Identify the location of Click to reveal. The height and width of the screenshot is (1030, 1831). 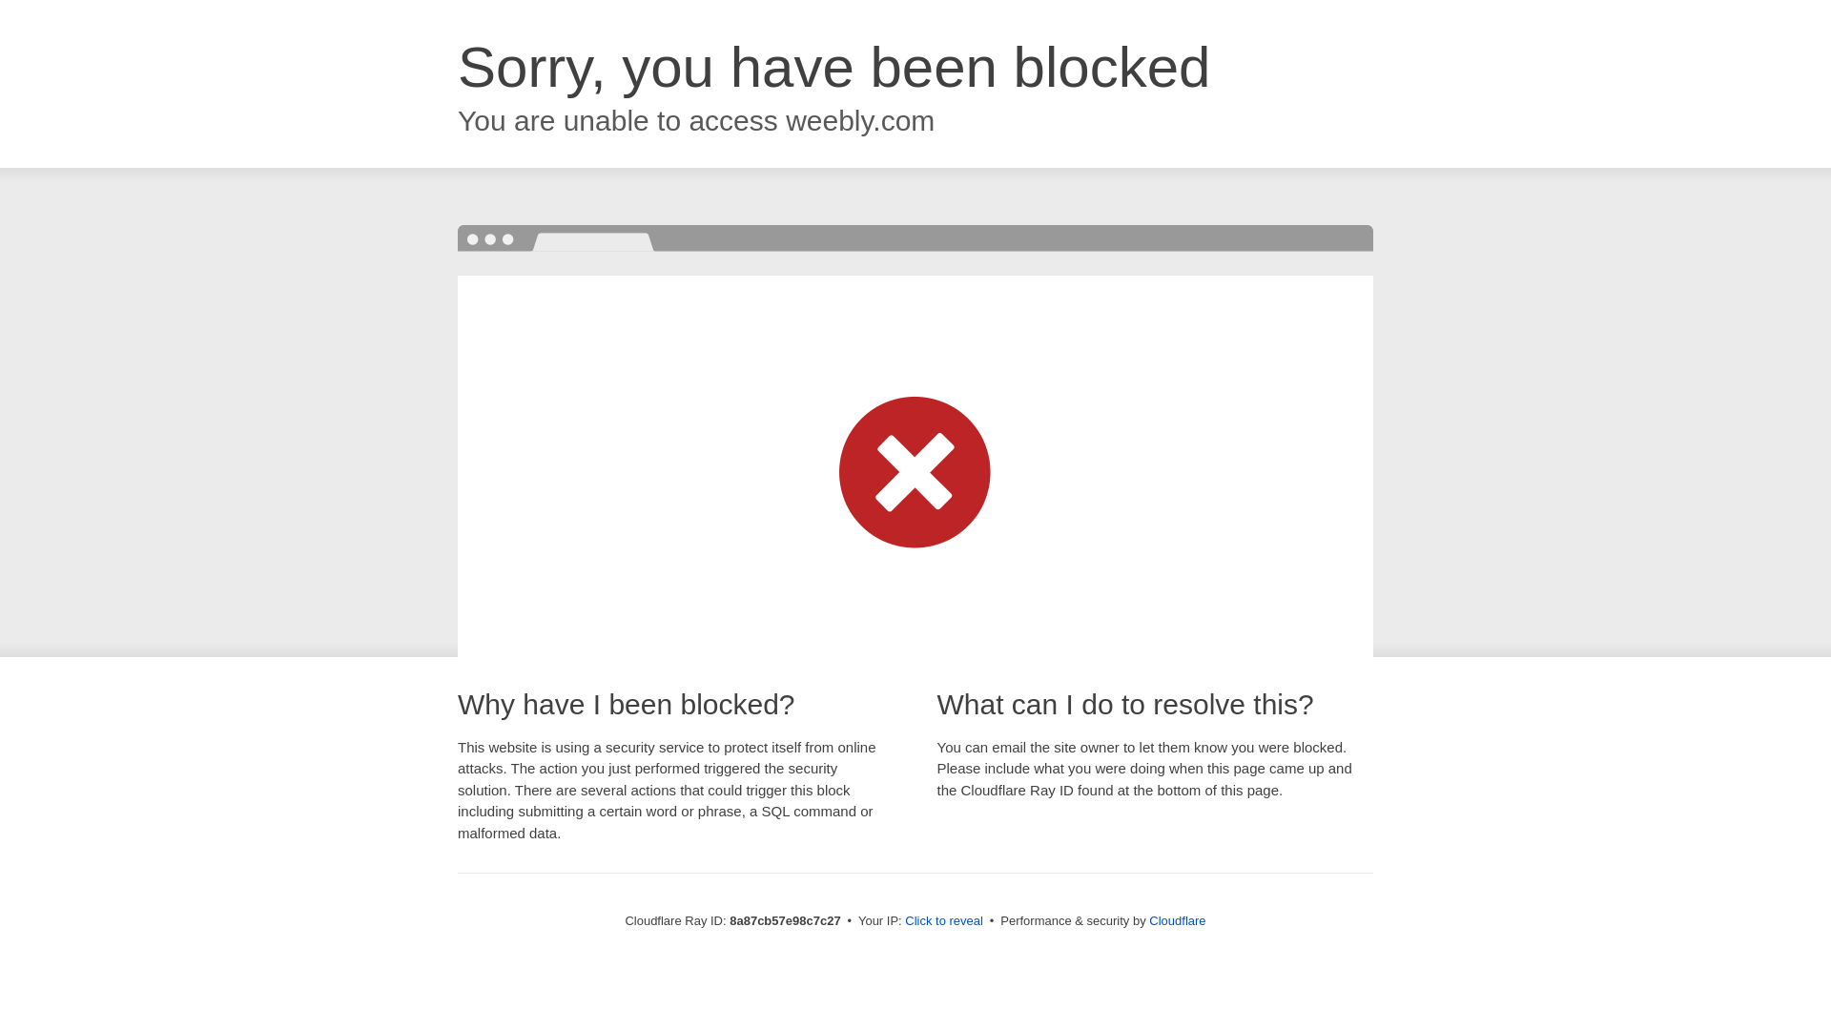
(944, 921).